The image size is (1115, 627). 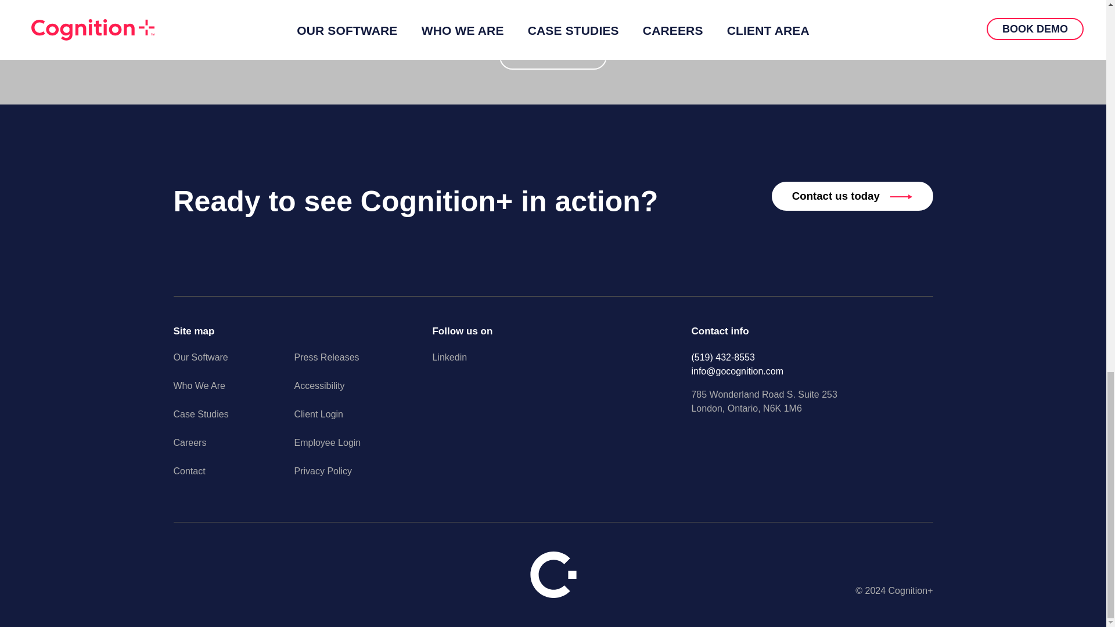 What do you see at coordinates (233, 478) in the screenshot?
I see `Contact` at bounding box center [233, 478].